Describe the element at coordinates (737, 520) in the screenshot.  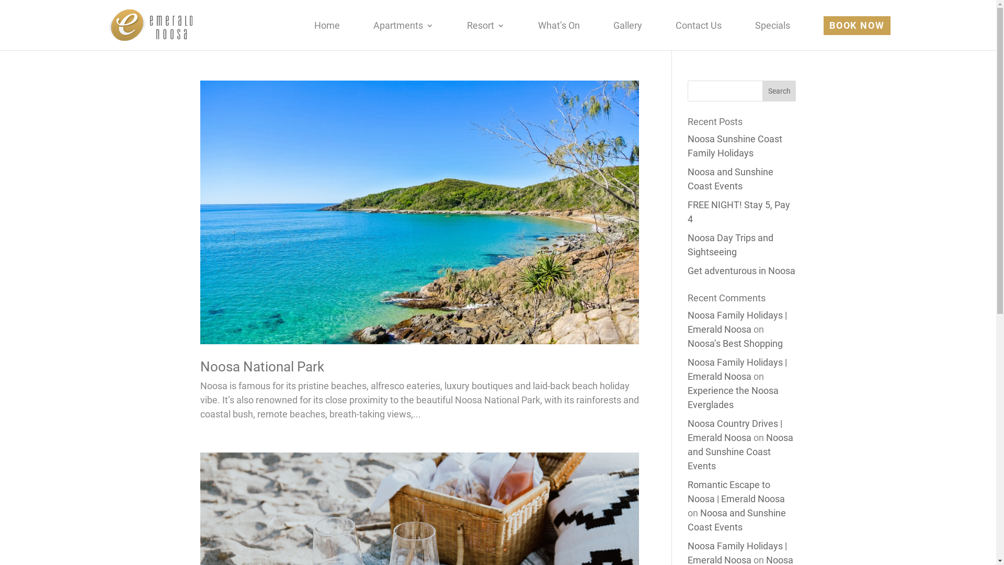
I see `Noosa and Sunshine Coast Events` at that location.